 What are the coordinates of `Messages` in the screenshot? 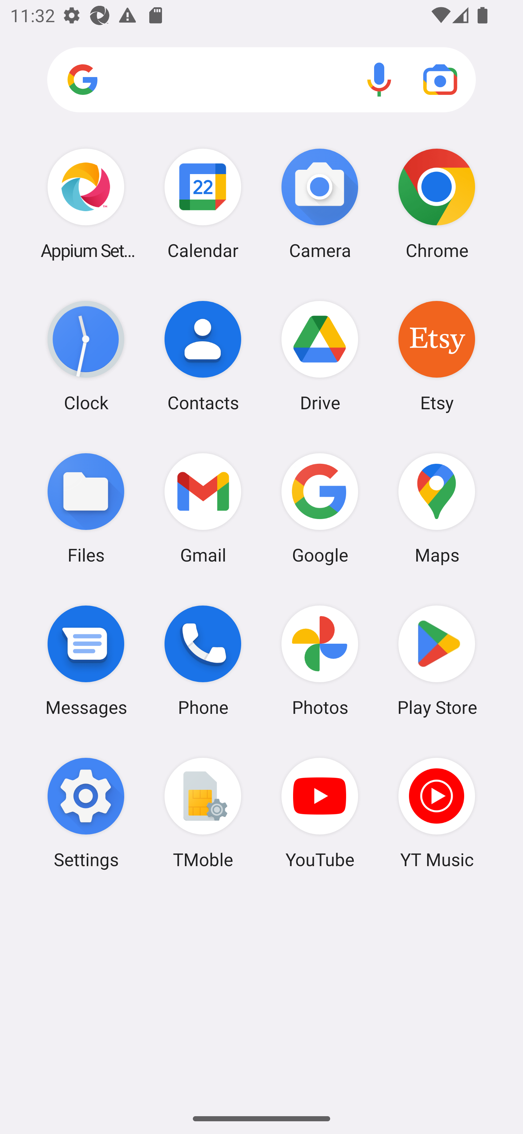 It's located at (86, 660).